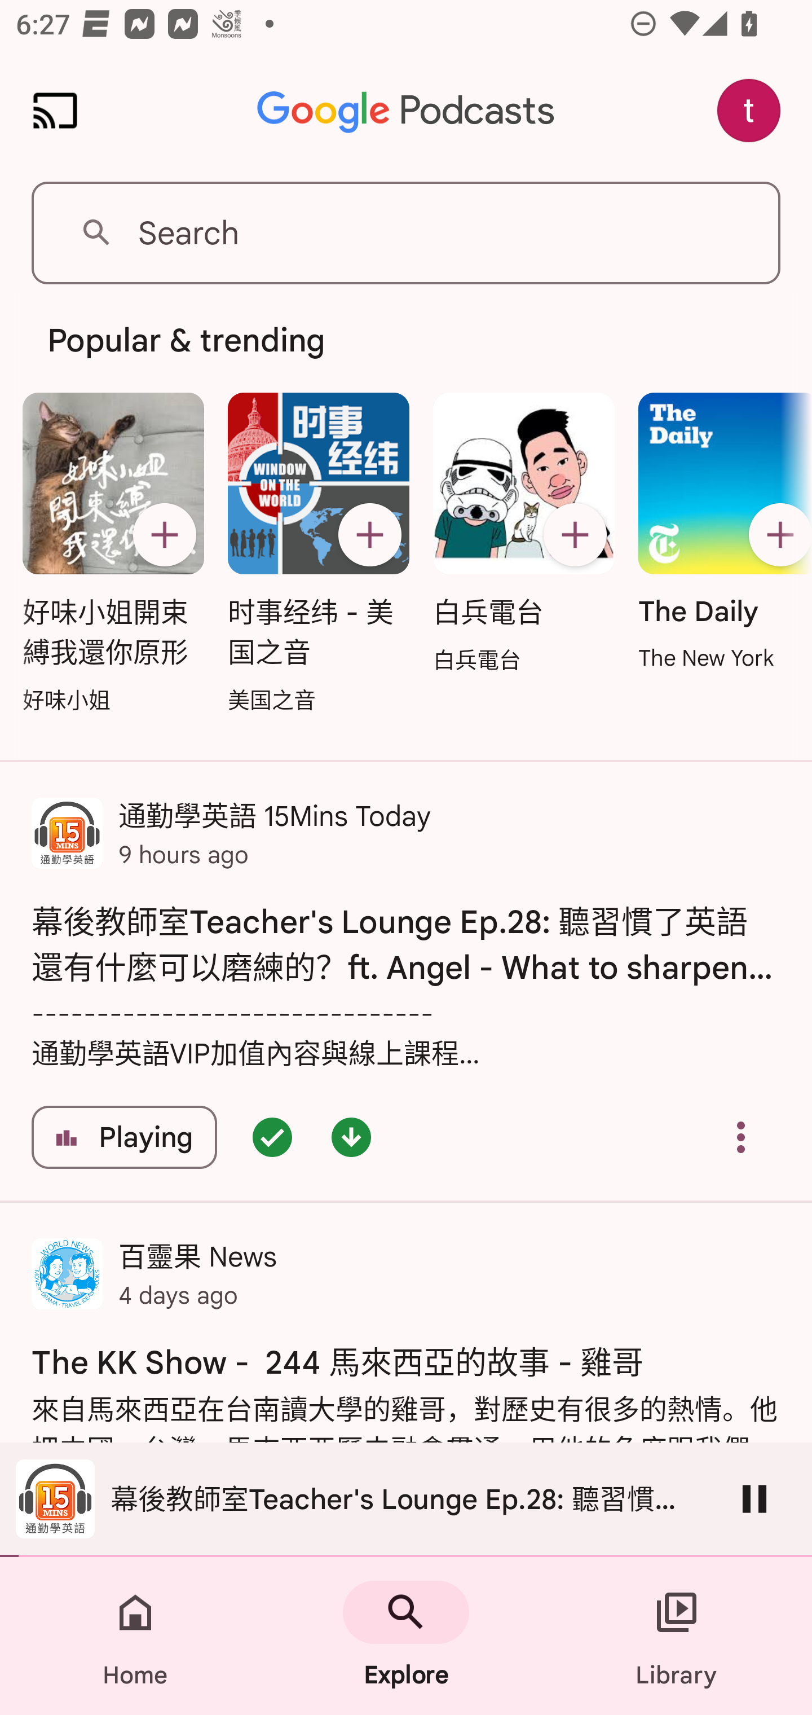 The width and height of the screenshot is (812, 1715). I want to click on Subscribe, so click(575, 535).